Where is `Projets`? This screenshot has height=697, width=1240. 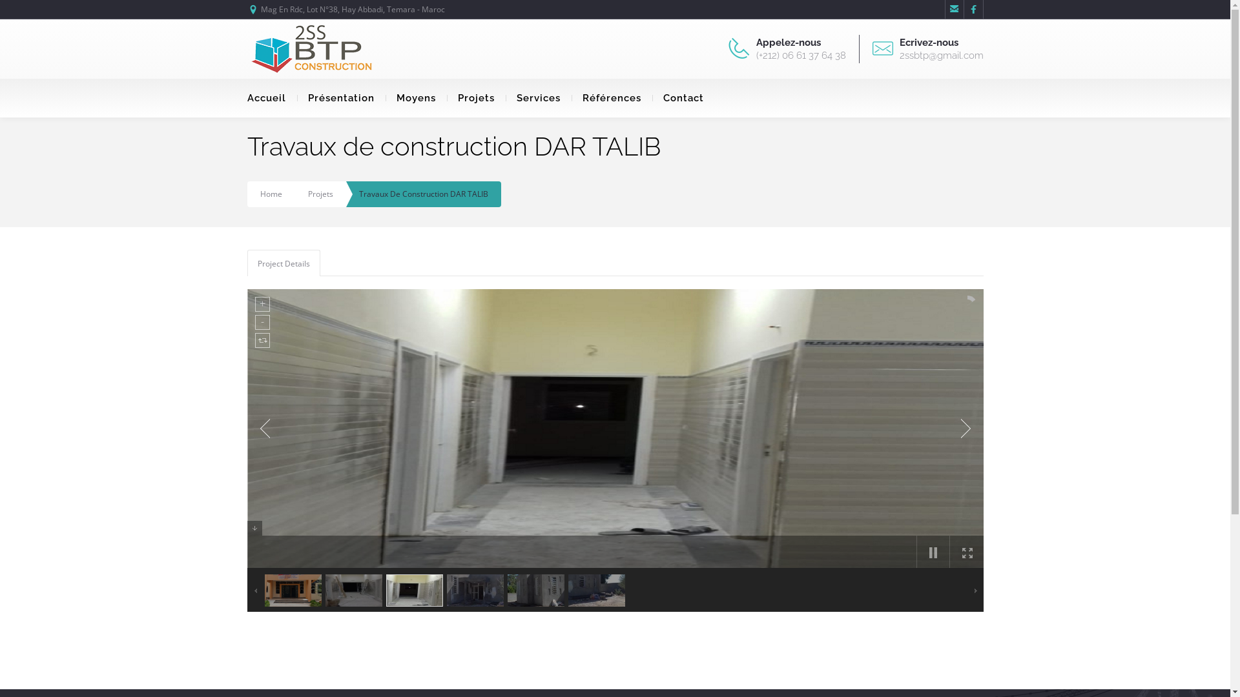
Projets is located at coordinates (320, 194).